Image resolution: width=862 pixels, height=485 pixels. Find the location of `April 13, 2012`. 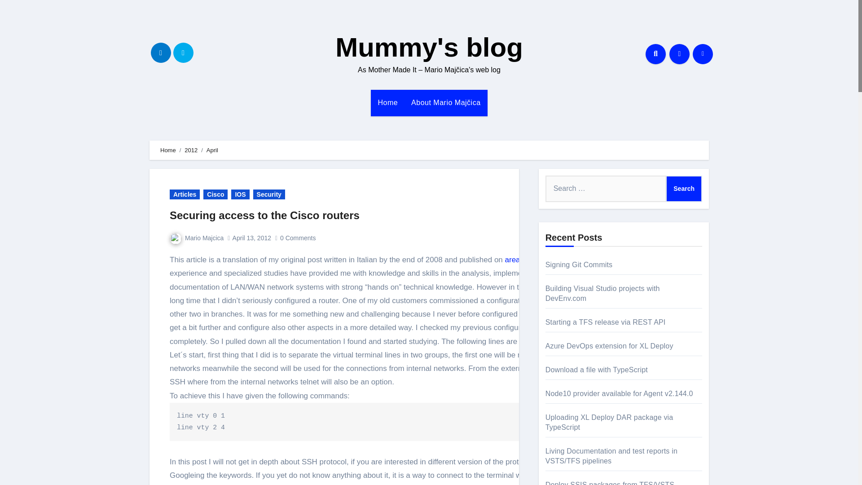

April 13, 2012 is located at coordinates (252, 238).